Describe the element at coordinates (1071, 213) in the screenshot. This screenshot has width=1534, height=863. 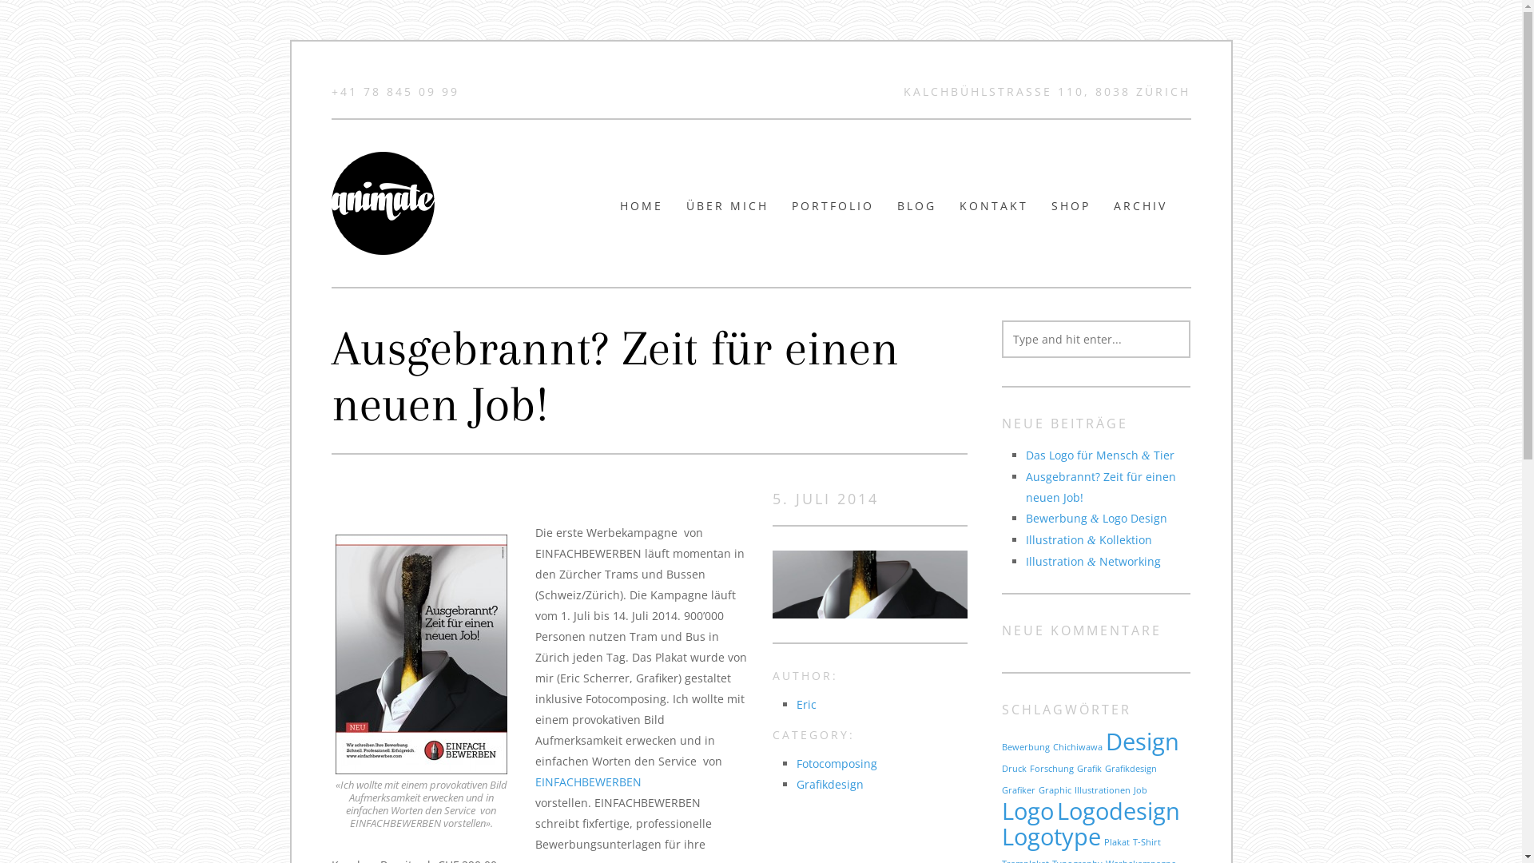
I see `SHOP` at that location.